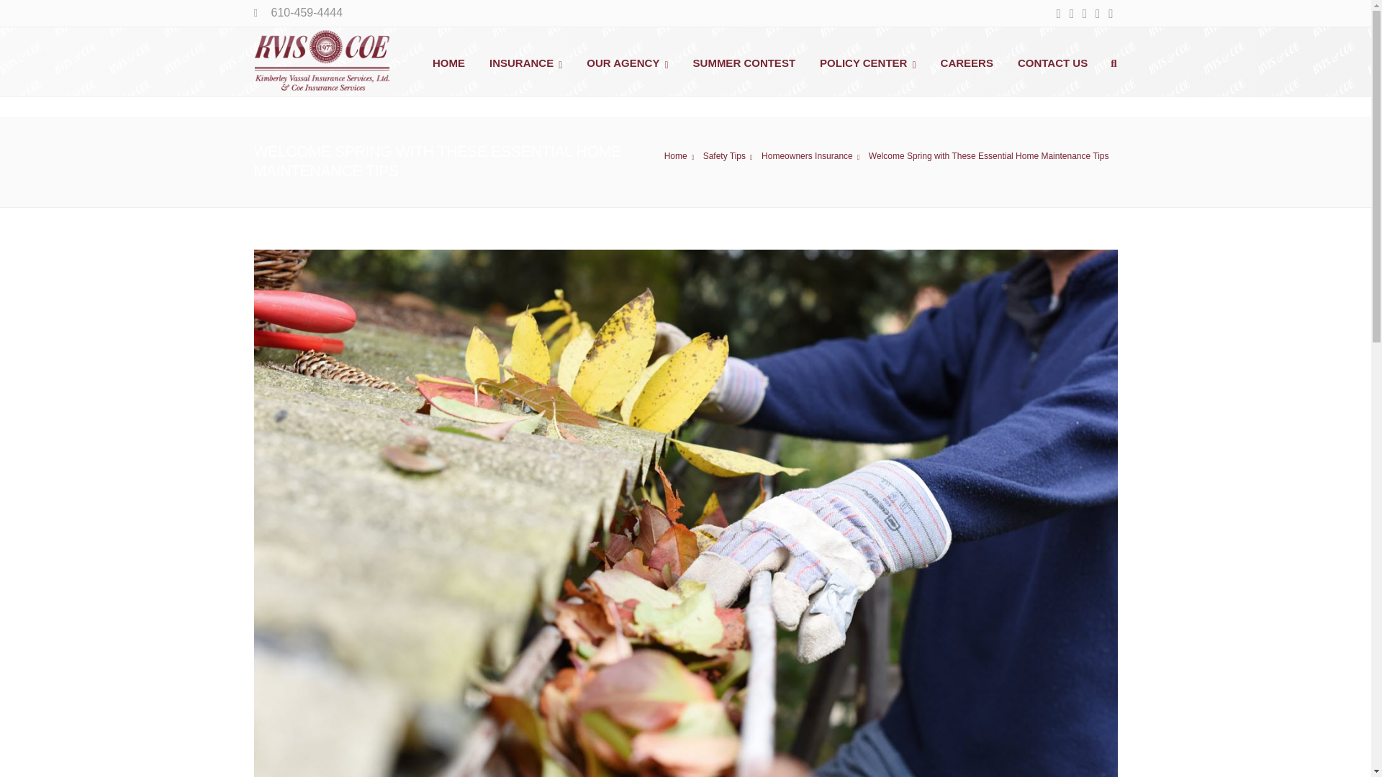  Describe the element at coordinates (813, 156) in the screenshot. I see `Welcome Spring with These Essential Home Maintenance Tips` at that location.